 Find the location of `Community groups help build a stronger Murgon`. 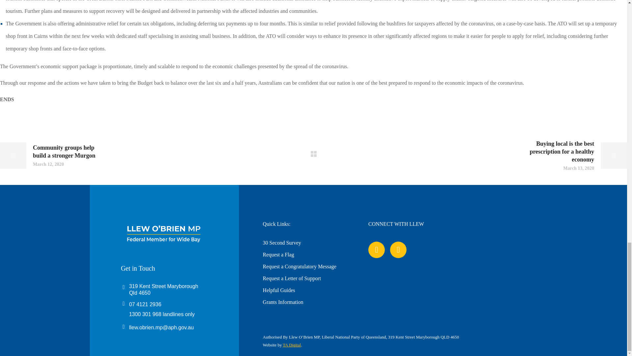

Community groups help build a stronger Murgon is located at coordinates (51, 156).